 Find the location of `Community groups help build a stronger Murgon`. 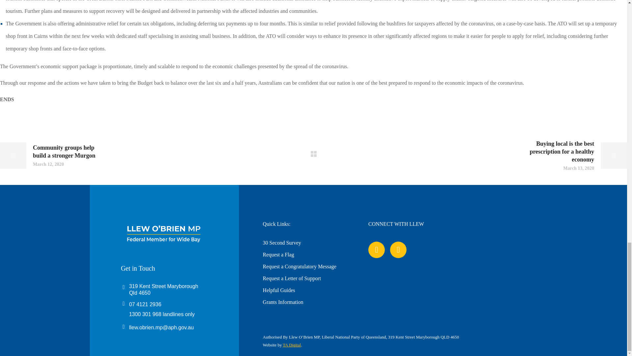

Community groups help build a stronger Murgon is located at coordinates (51, 156).